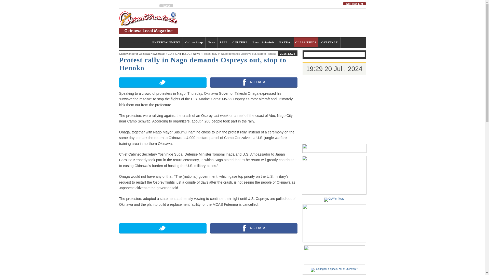 The height and width of the screenshot is (275, 489). Describe the element at coordinates (166, 6) in the screenshot. I see `Tweet` at that location.